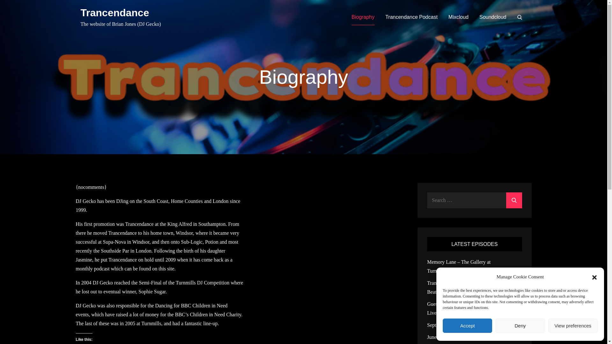 Image resolution: width=612 pixels, height=344 pixels. What do you see at coordinates (411, 17) in the screenshot?
I see `Trancendance Podcast` at bounding box center [411, 17].